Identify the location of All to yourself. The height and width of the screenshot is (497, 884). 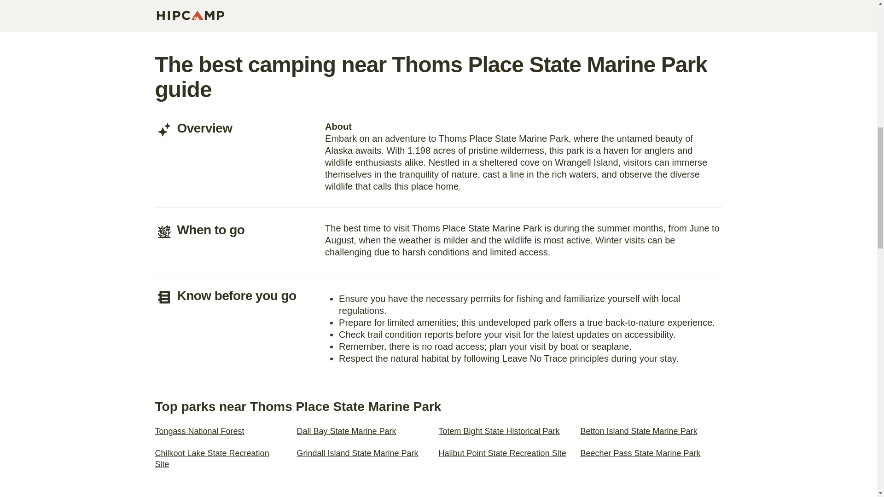
(438, 5).